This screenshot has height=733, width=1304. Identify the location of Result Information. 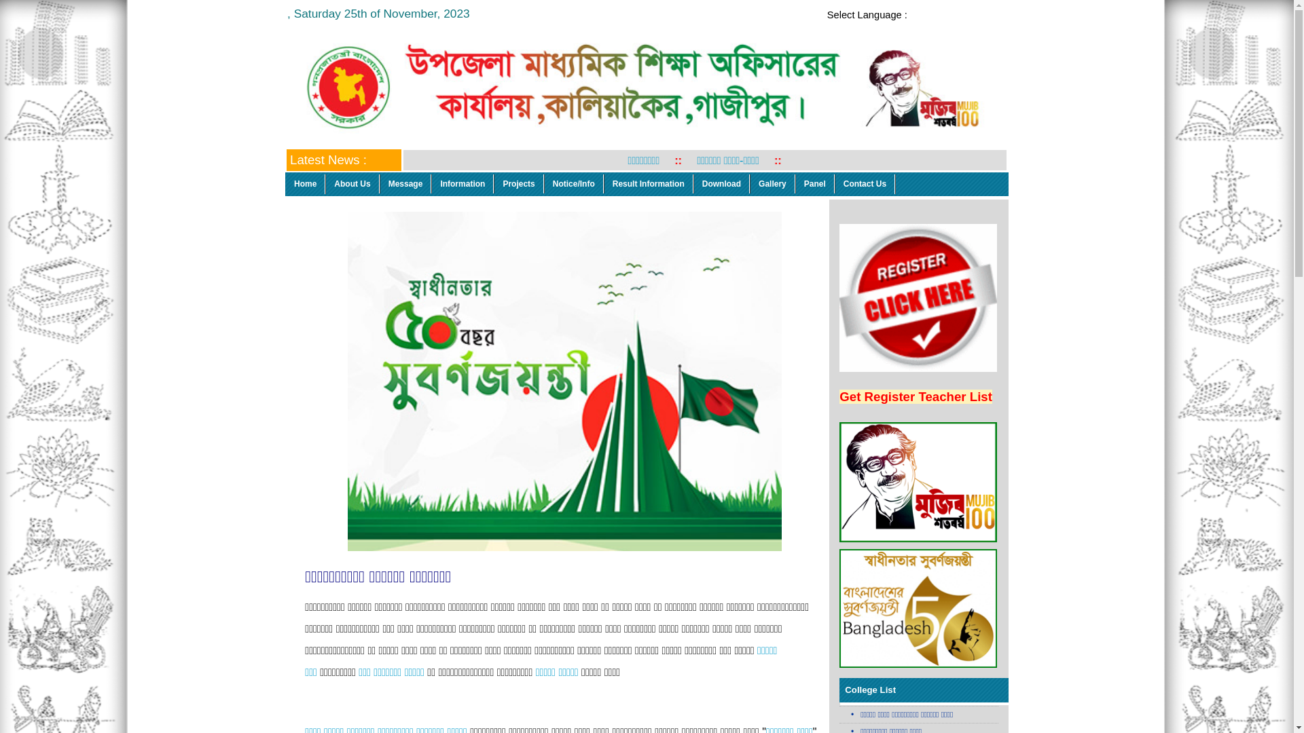
(649, 184).